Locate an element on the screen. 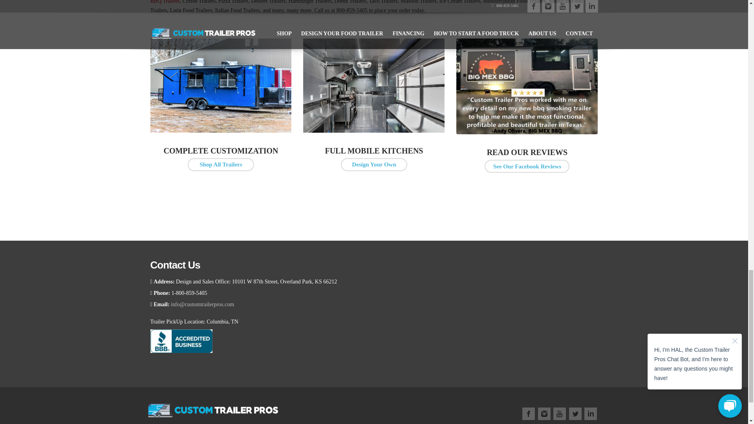 This screenshot has height=424, width=754. Receive A Detailed Quote is located at coordinates (374, 164).